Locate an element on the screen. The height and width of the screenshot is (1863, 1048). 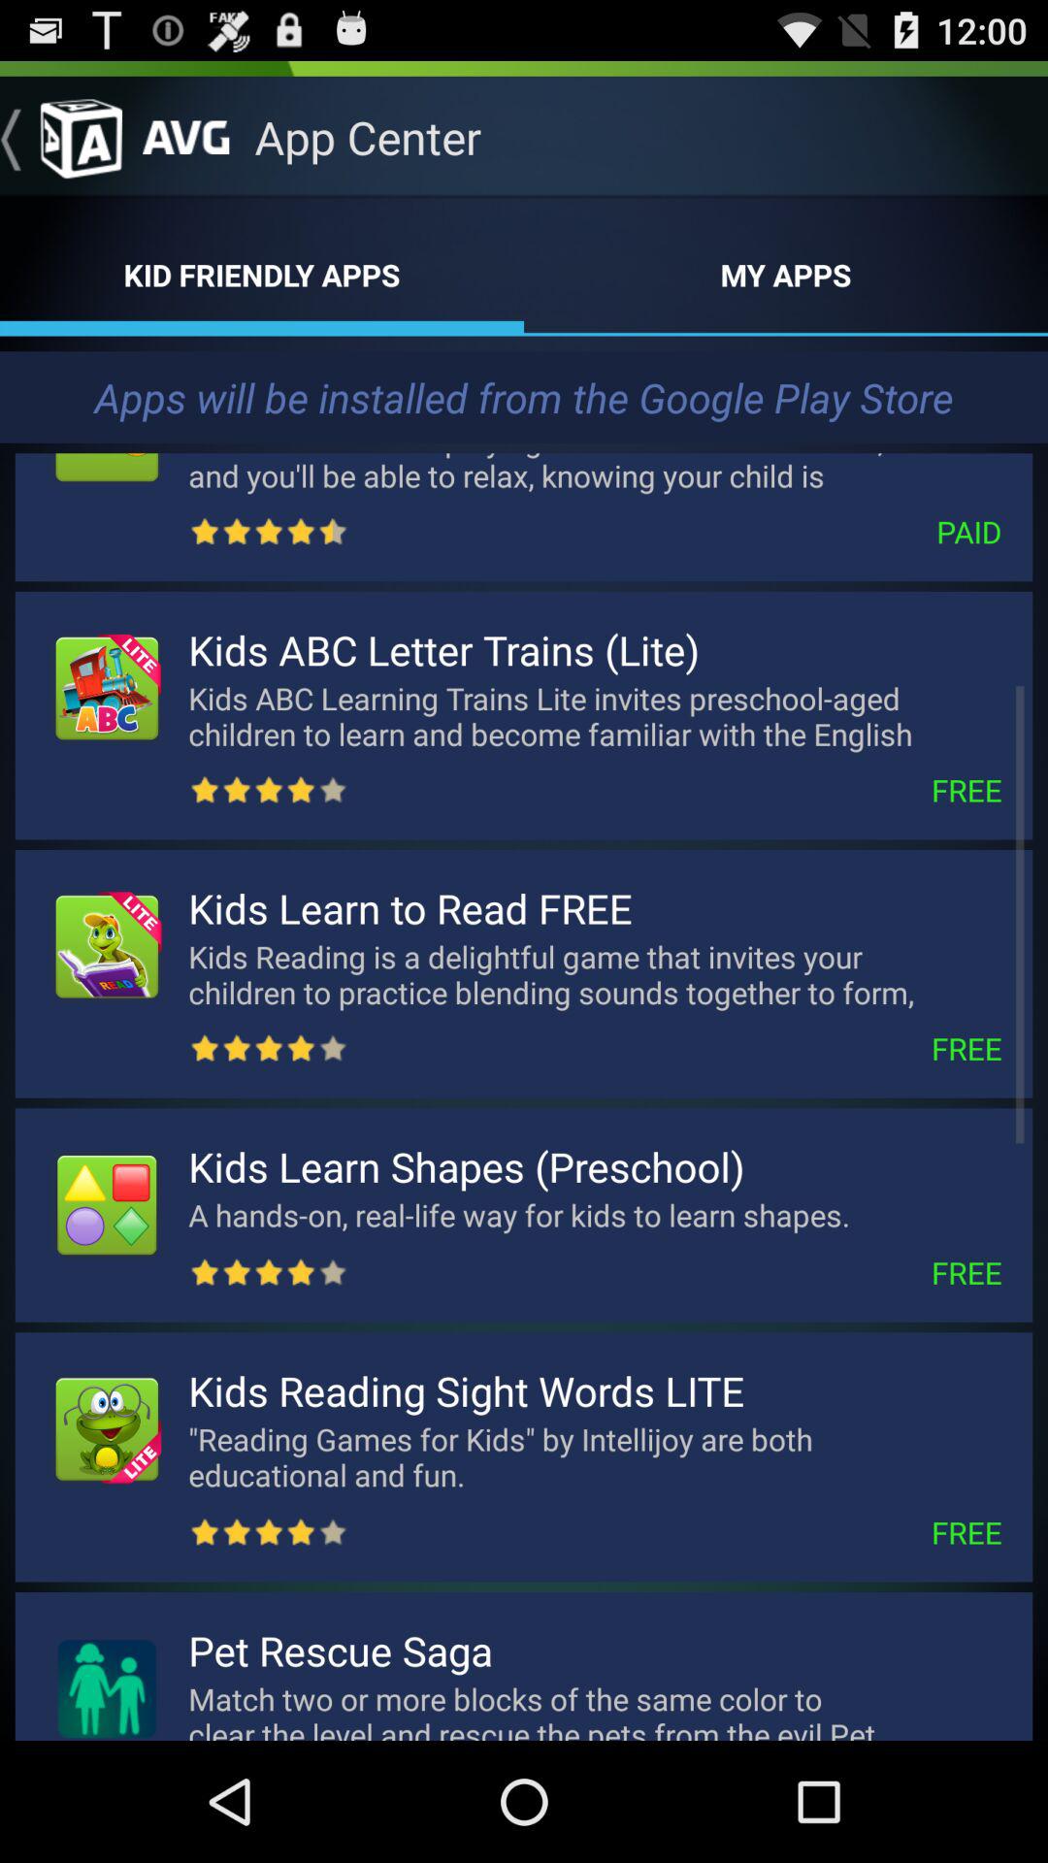
open the a hands on app is located at coordinates (560, 1215).